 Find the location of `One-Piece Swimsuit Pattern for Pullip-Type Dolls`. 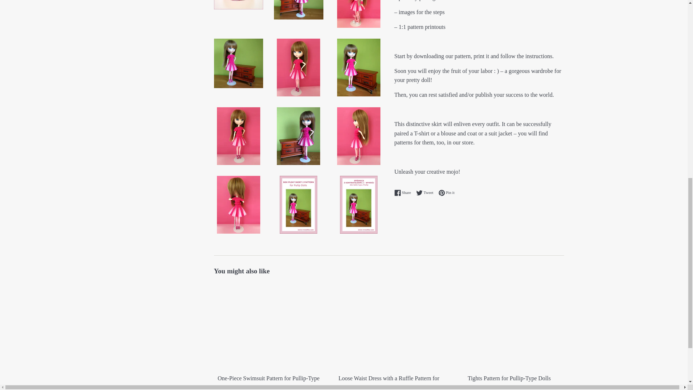

One-Piece Swimsuit Pattern for Pullip-Type Dolls is located at coordinates (268, 326).